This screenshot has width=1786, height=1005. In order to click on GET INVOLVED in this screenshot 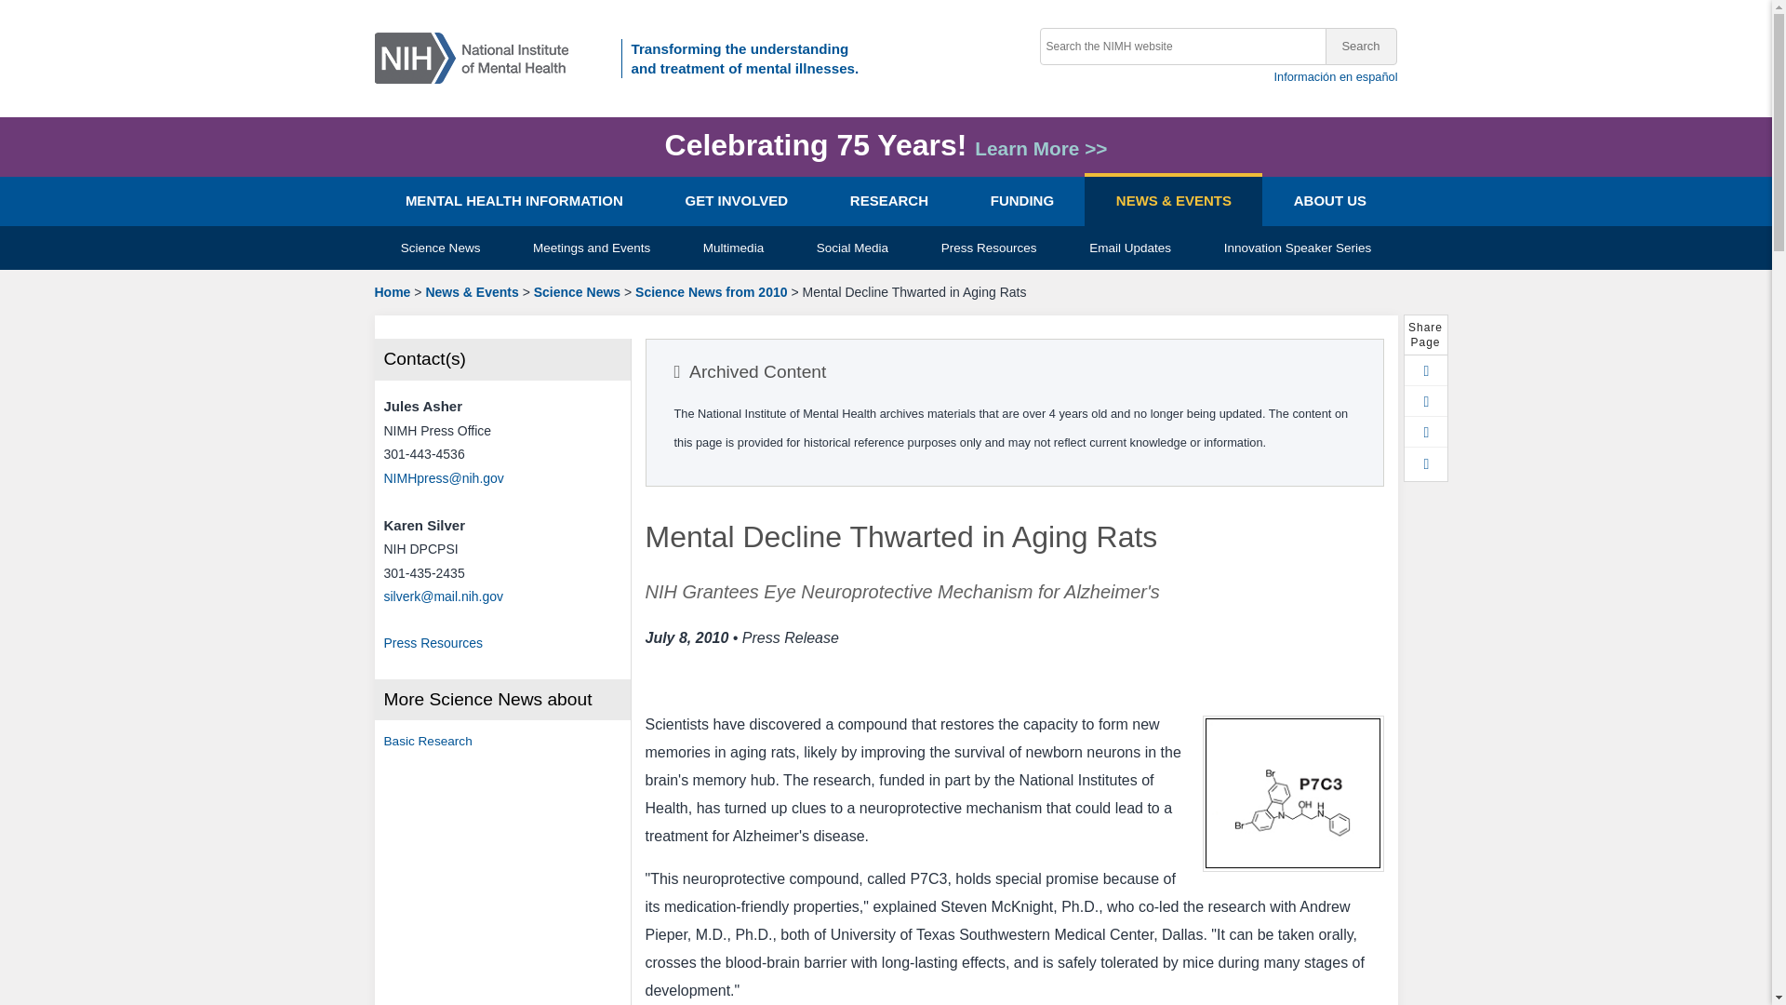, I will do `click(735, 201)`.